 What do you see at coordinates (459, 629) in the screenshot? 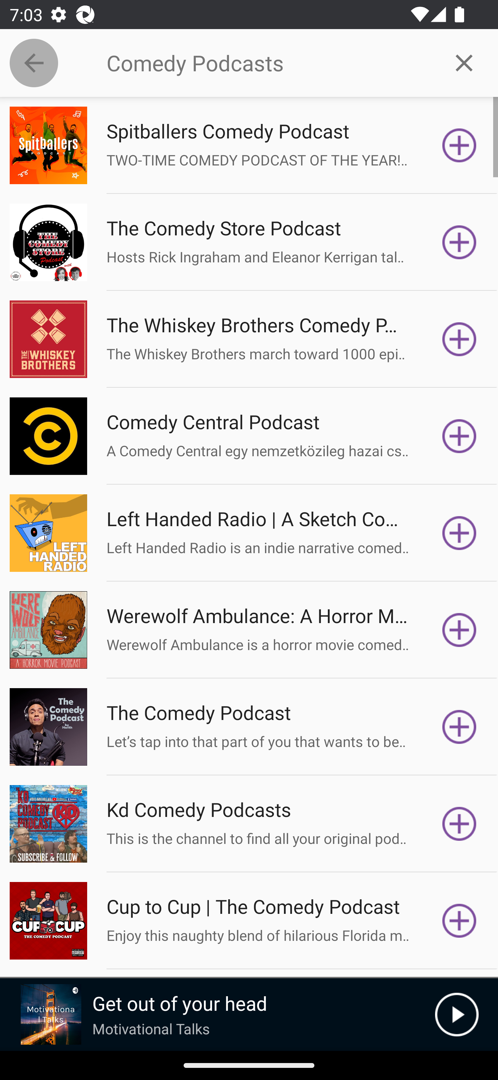
I see `Subscribe` at bounding box center [459, 629].